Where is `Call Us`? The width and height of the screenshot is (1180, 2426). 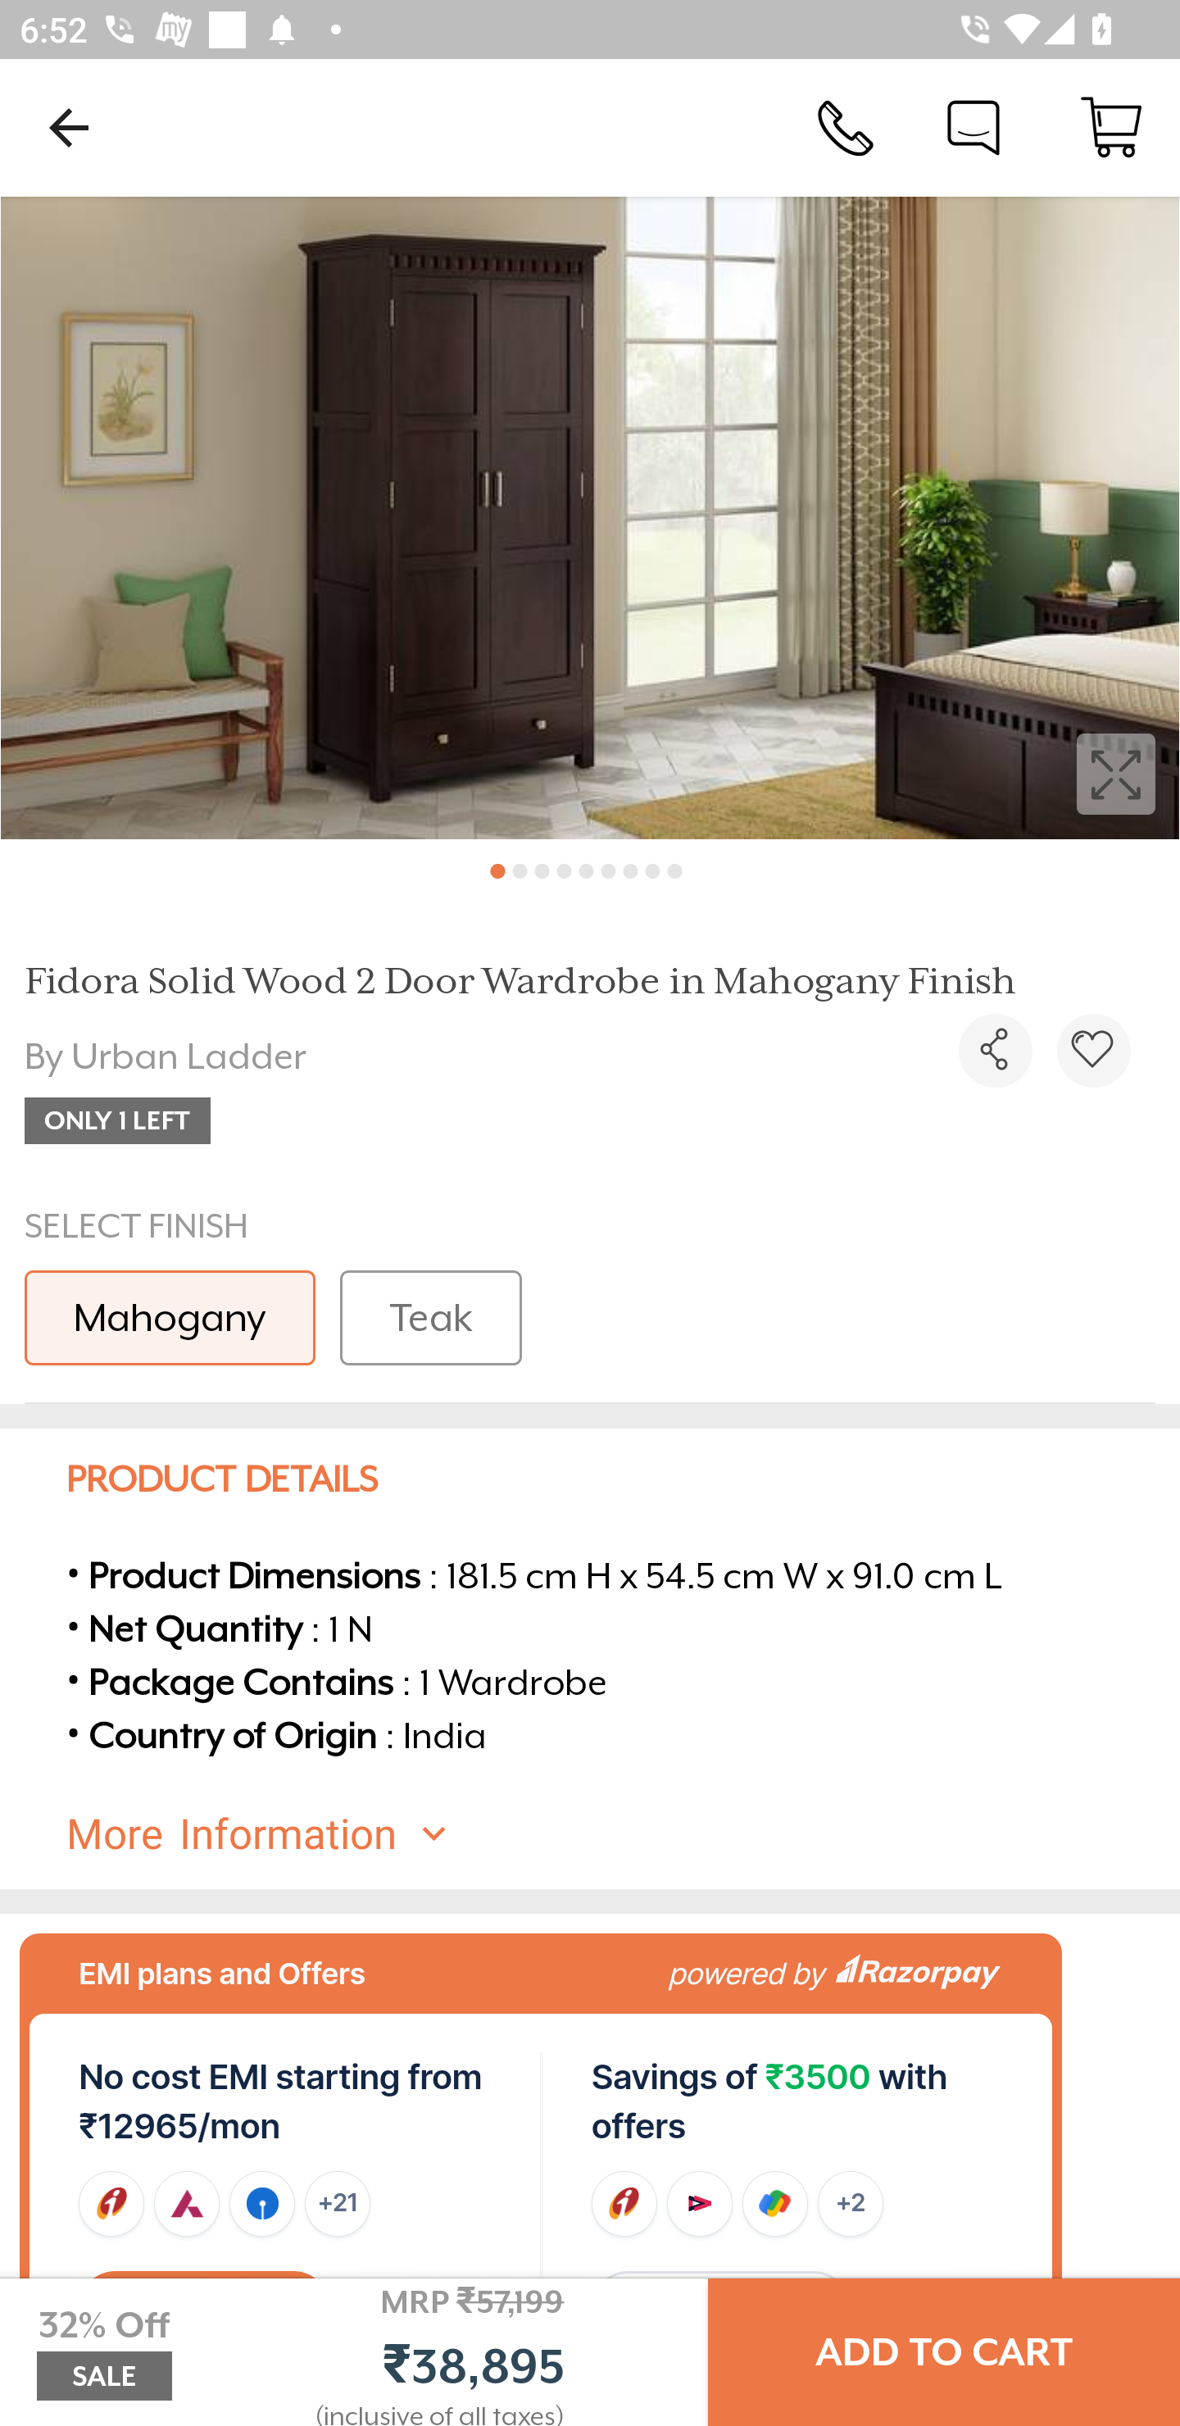 Call Us is located at coordinates (846, 126).